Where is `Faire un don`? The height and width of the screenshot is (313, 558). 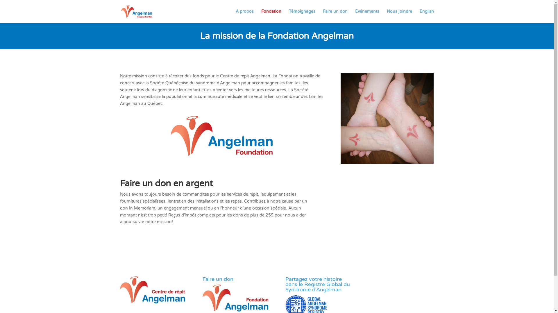 Faire un don is located at coordinates (335, 16).